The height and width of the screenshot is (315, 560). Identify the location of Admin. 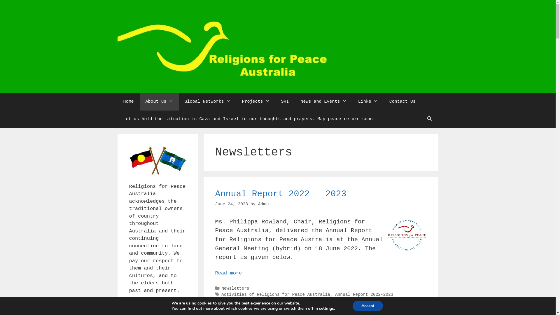
(264, 204).